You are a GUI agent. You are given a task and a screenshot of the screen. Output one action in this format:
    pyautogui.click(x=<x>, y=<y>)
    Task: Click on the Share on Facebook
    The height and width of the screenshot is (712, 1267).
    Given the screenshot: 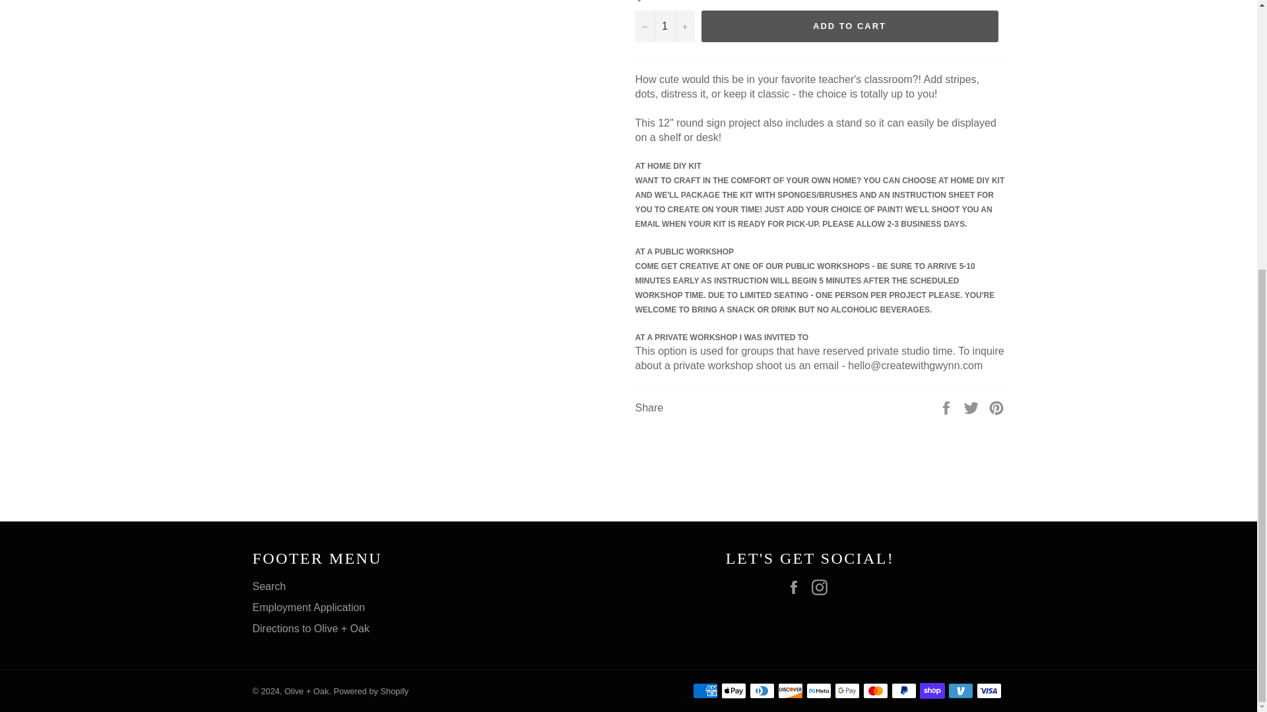 What is the action you would take?
    pyautogui.click(x=948, y=407)
    